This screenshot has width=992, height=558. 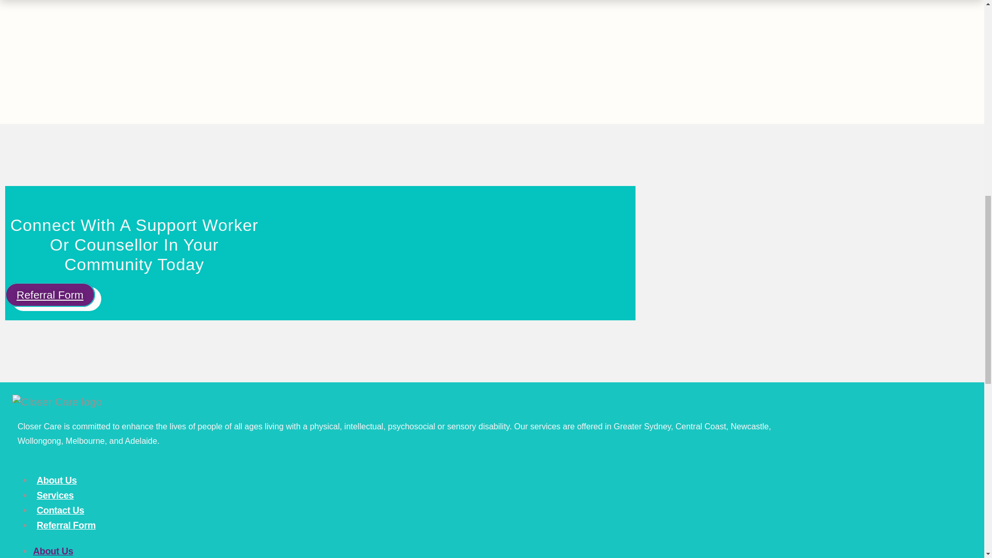 What do you see at coordinates (60, 510) in the screenshot?
I see `Contact Us` at bounding box center [60, 510].